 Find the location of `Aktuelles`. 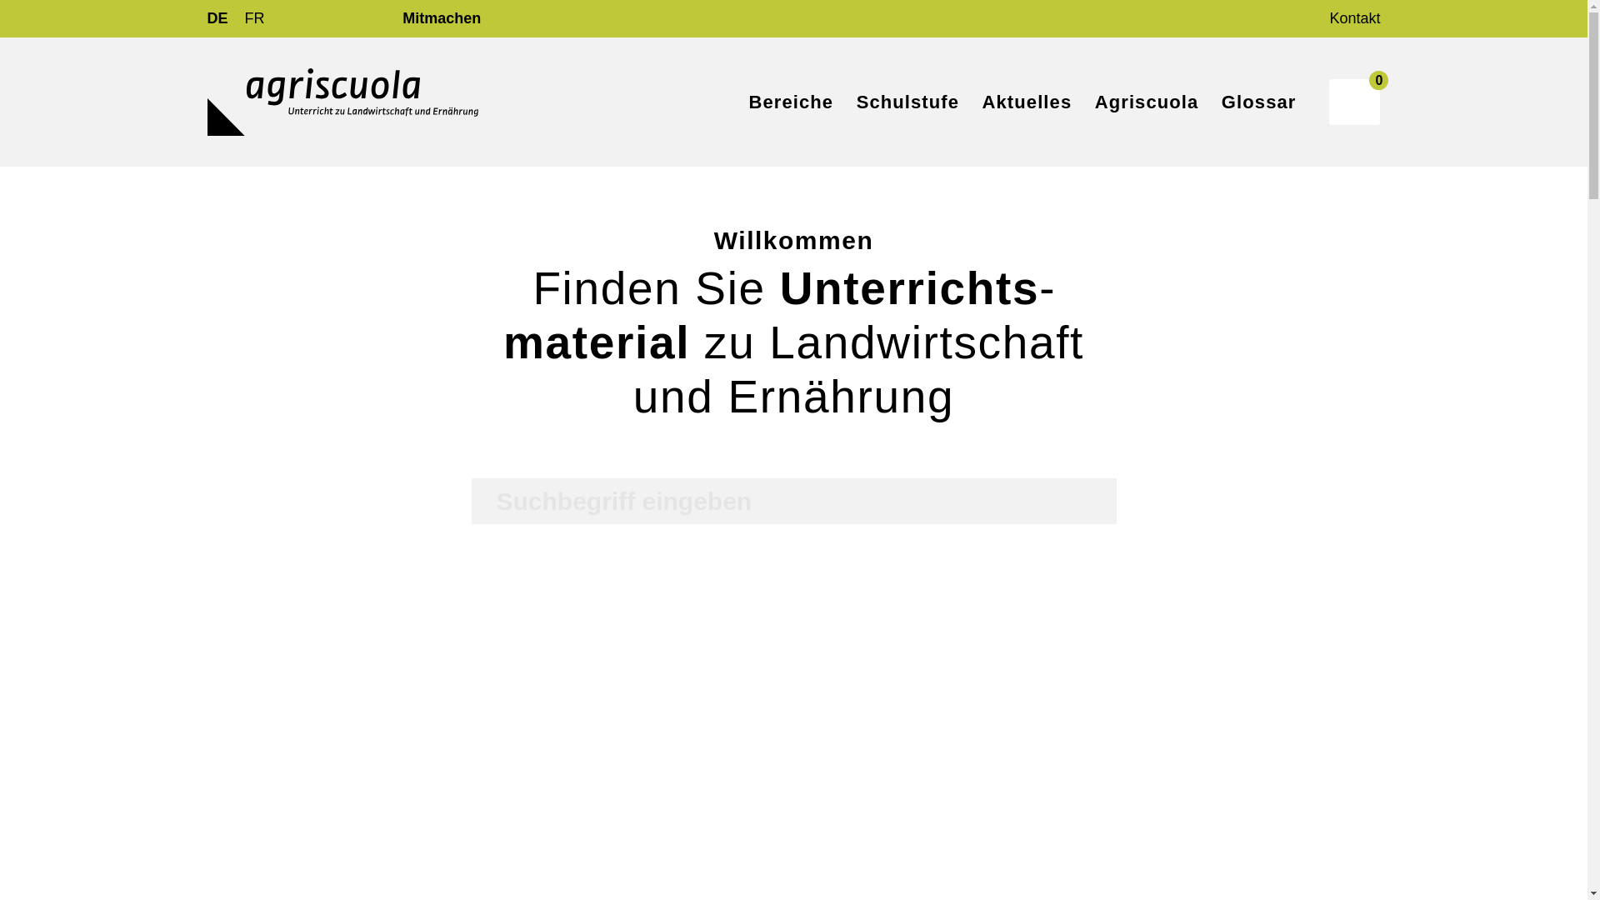

Aktuelles is located at coordinates (1027, 102).